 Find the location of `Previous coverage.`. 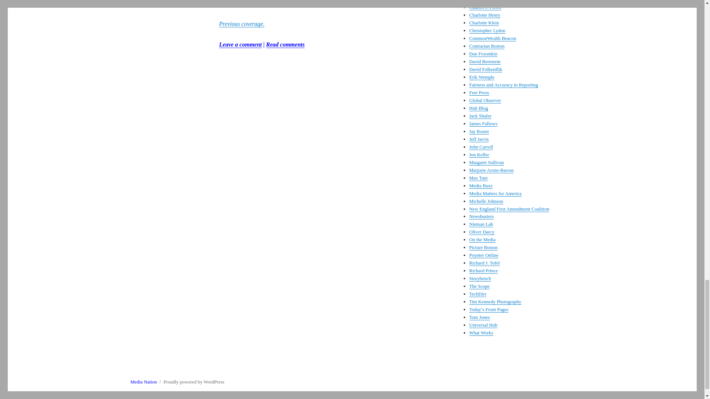

Previous coverage. is located at coordinates (241, 24).